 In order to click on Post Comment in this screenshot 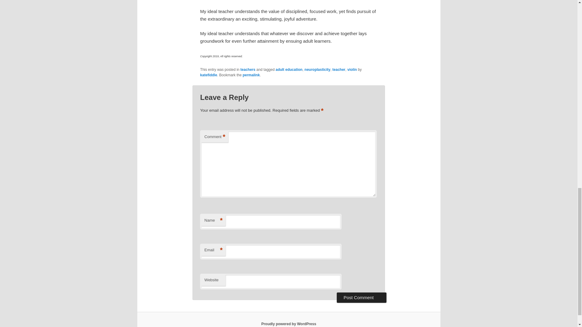, I will do `click(361, 297)`.